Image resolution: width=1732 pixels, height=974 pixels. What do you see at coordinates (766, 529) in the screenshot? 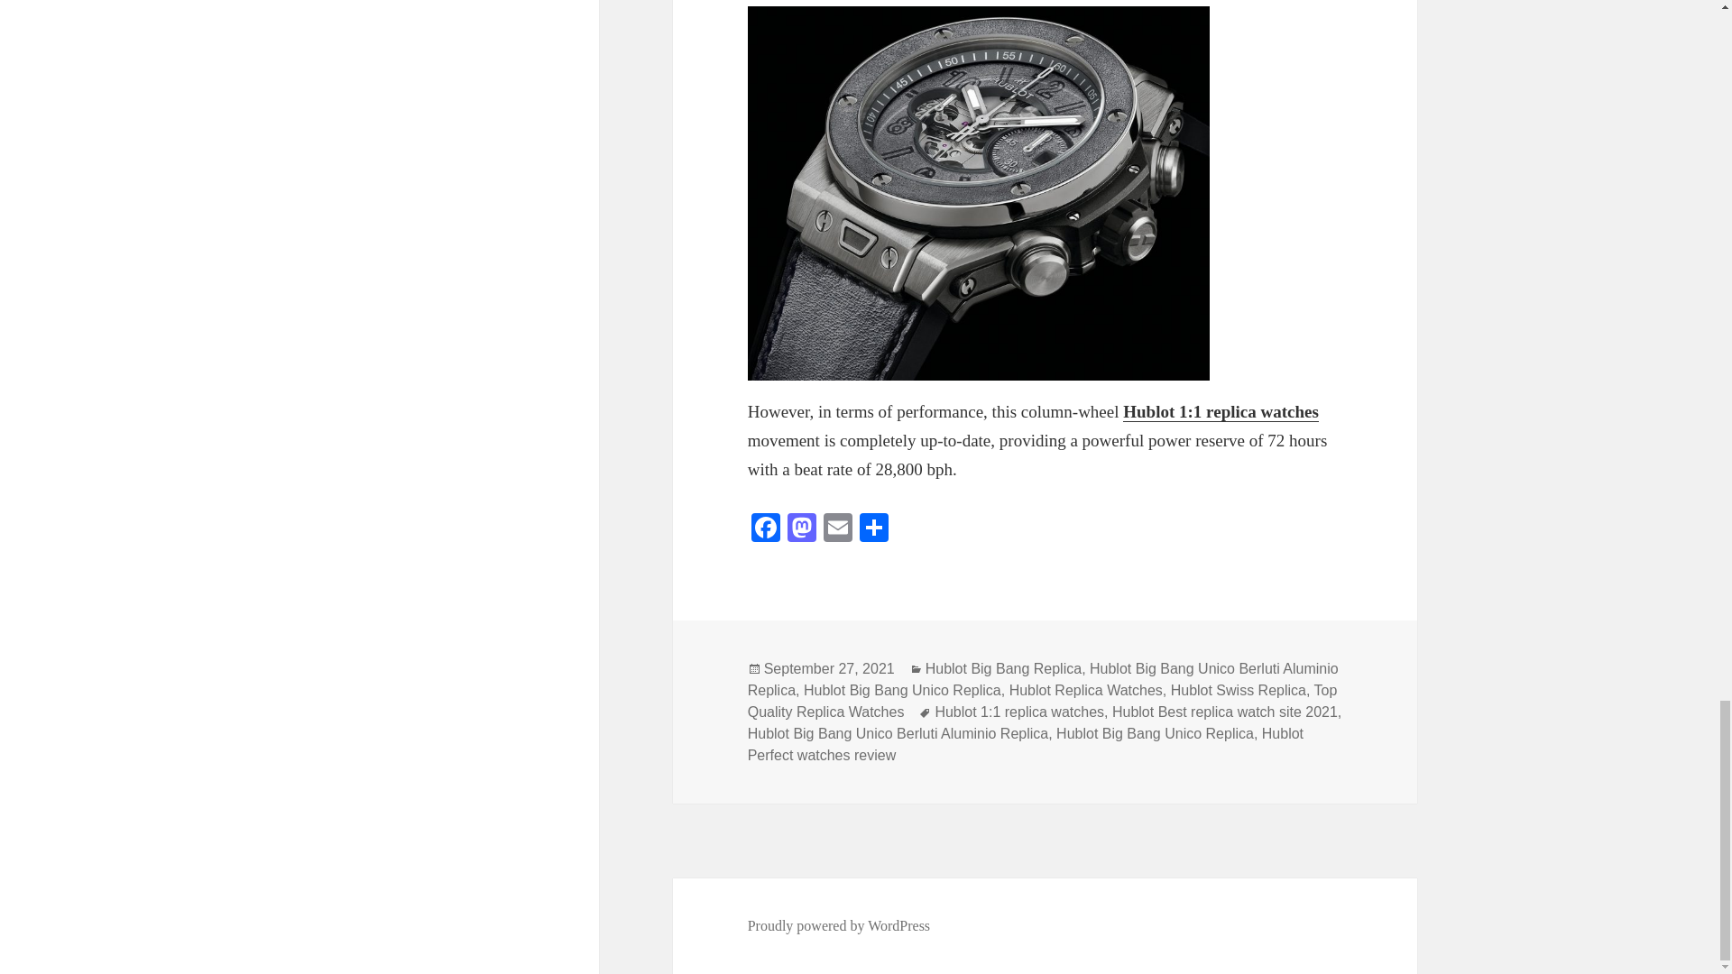
I see `Facebook` at bounding box center [766, 529].